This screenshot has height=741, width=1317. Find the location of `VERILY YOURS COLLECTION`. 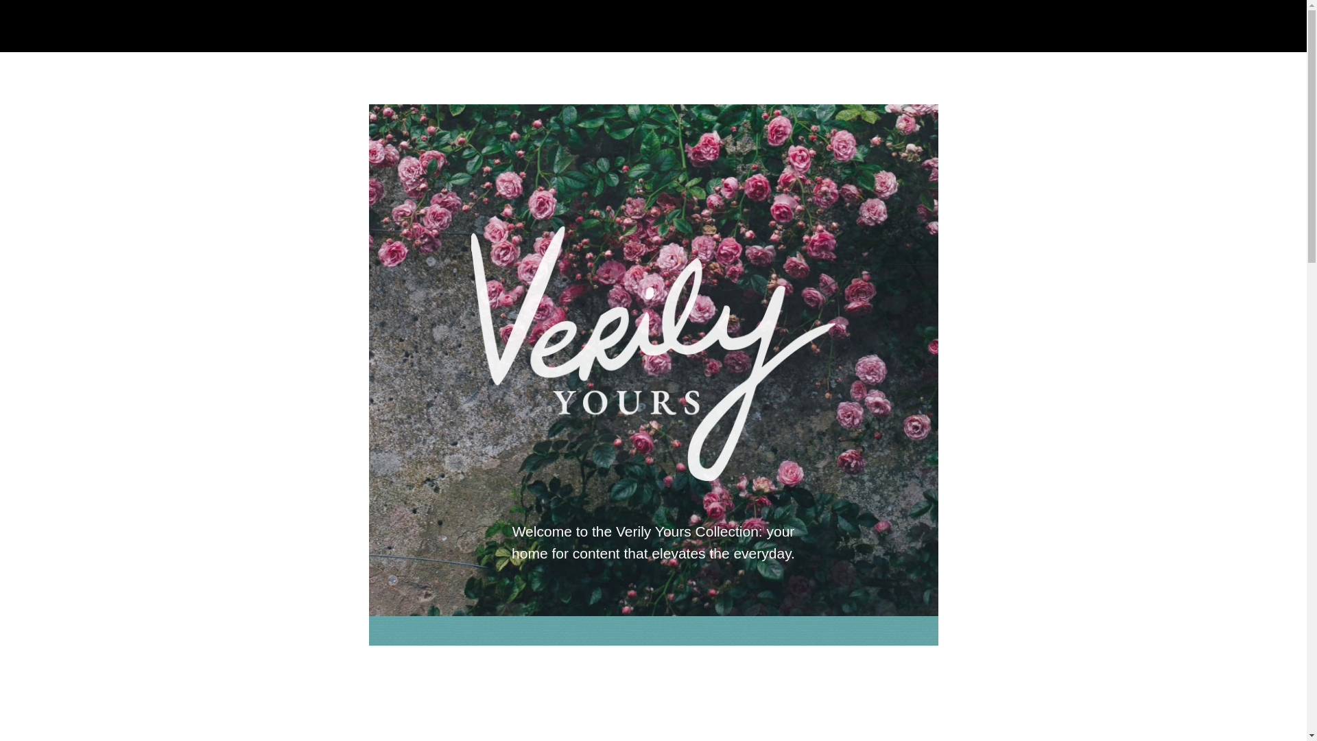

VERILY YOURS COLLECTION is located at coordinates (583, 26).